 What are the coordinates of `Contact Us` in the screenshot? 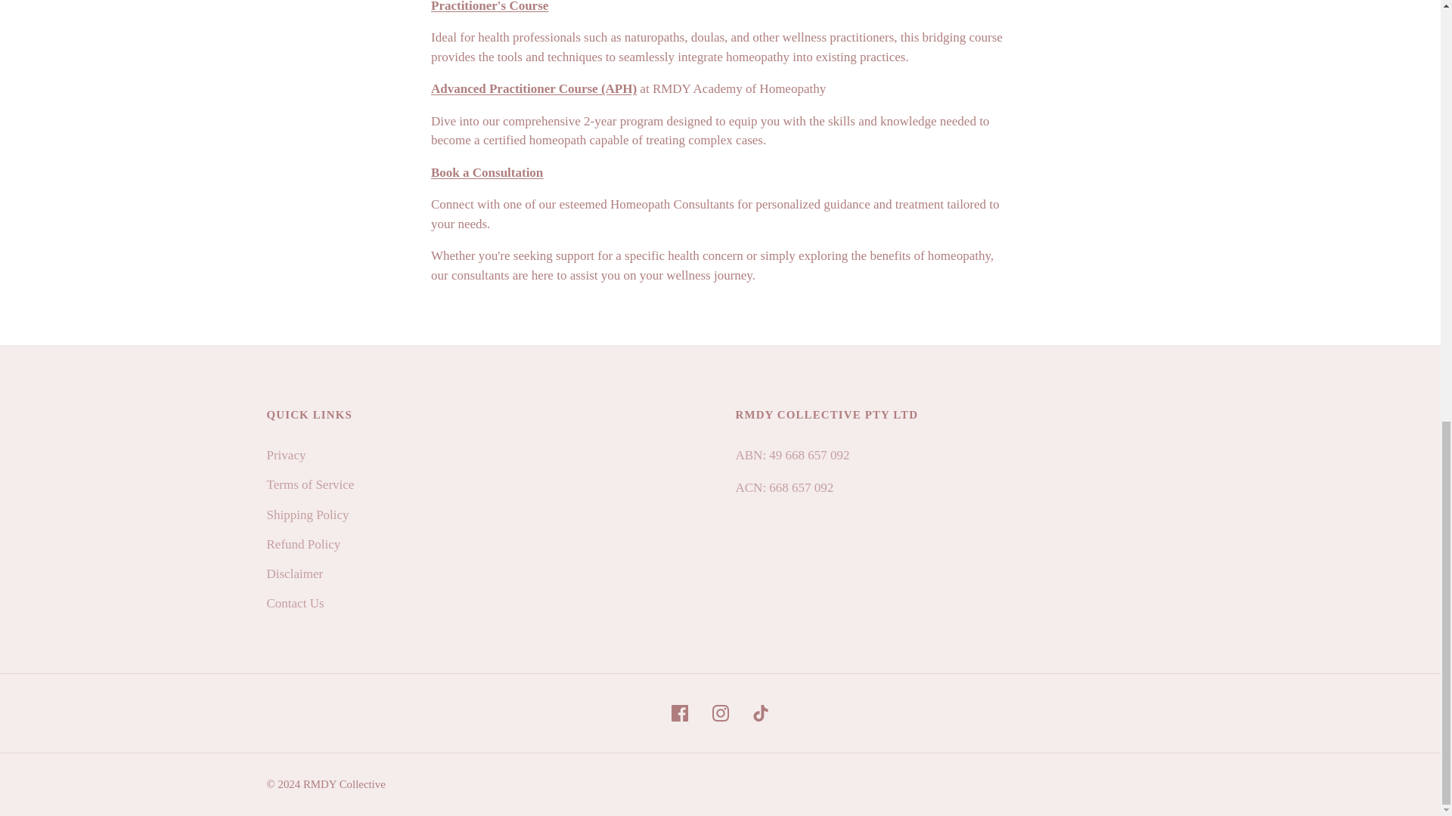 It's located at (295, 603).